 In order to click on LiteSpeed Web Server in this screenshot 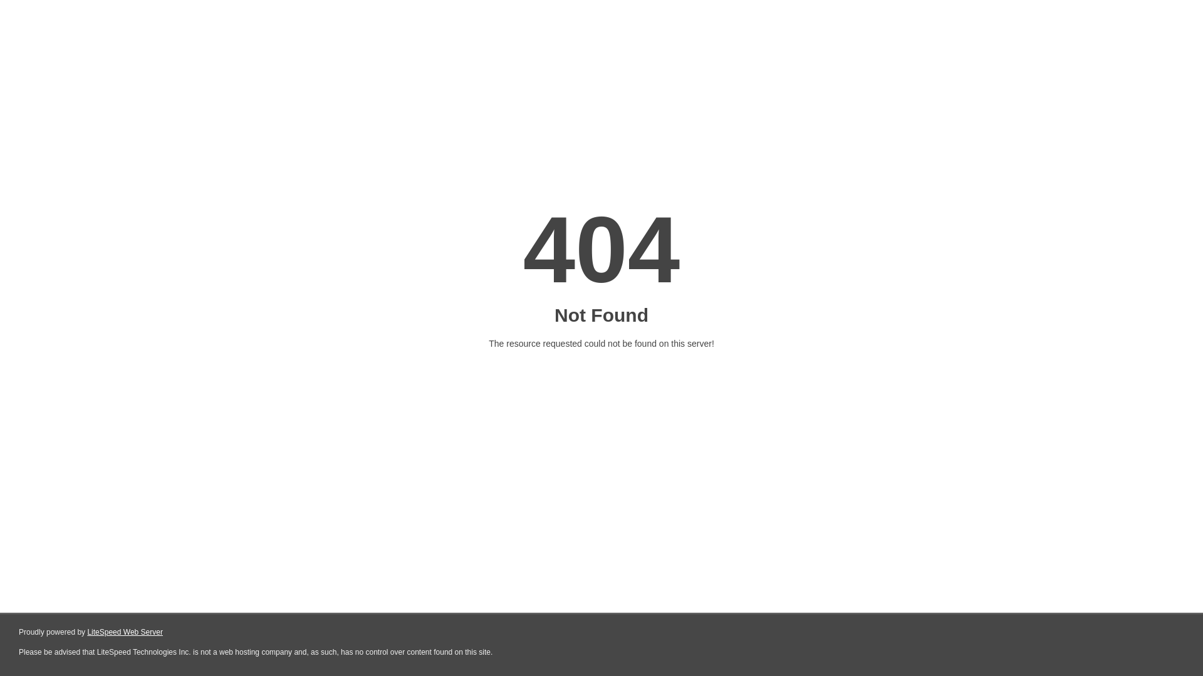, I will do `click(125, 632)`.